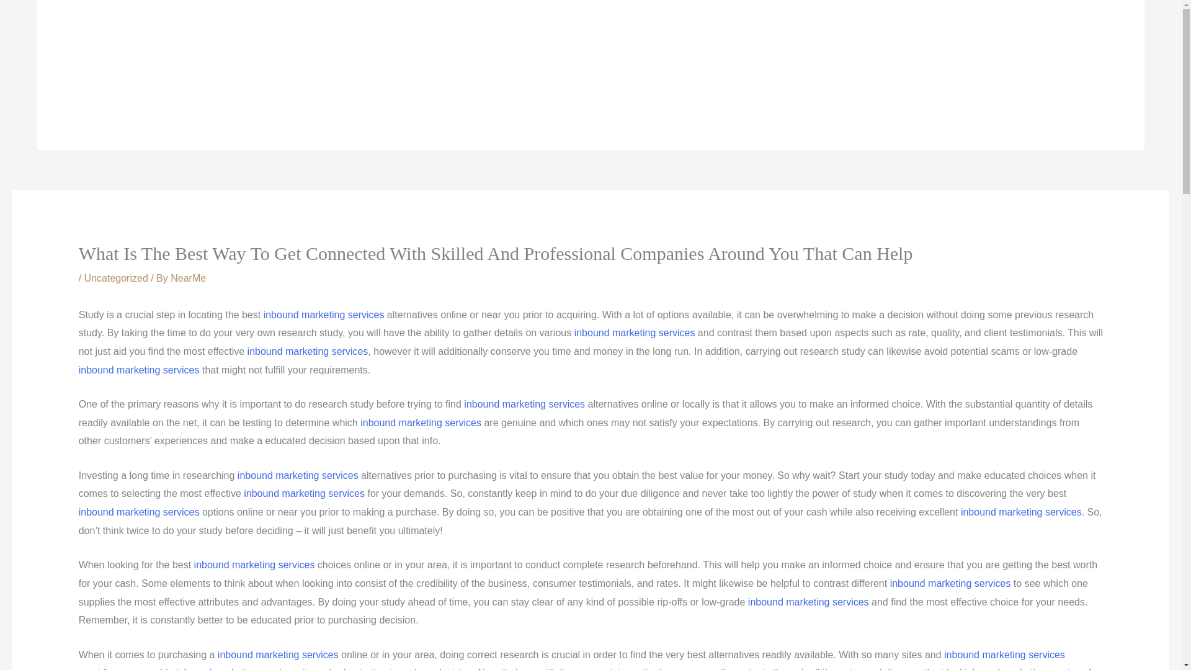 The height and width of the screenshot is (670, 1191). What do you see at coordinates (950, 583) in the screenshot?
I see `inbound marketing services` at bounding box center [950, 583].